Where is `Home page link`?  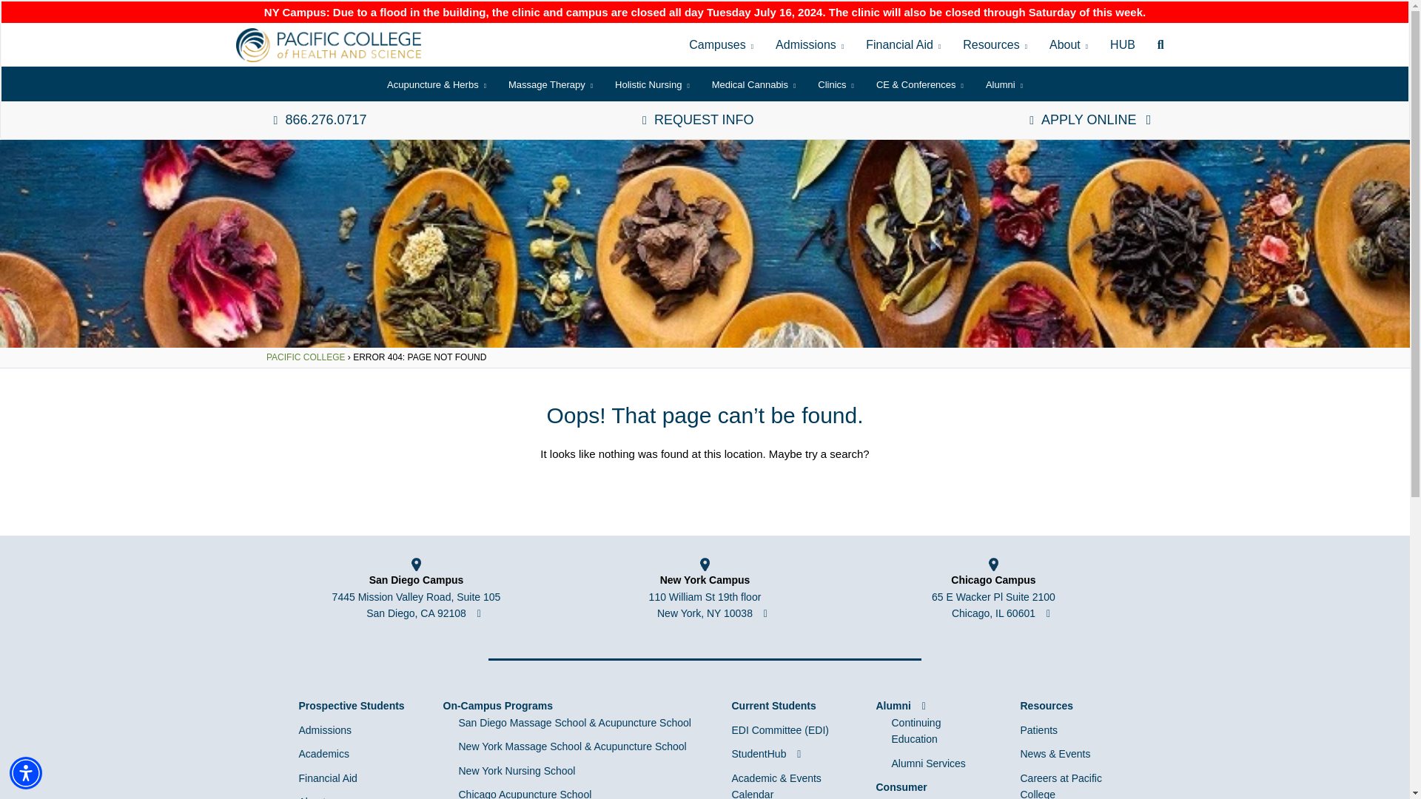 Home page link is located at coordinates (328, 44).